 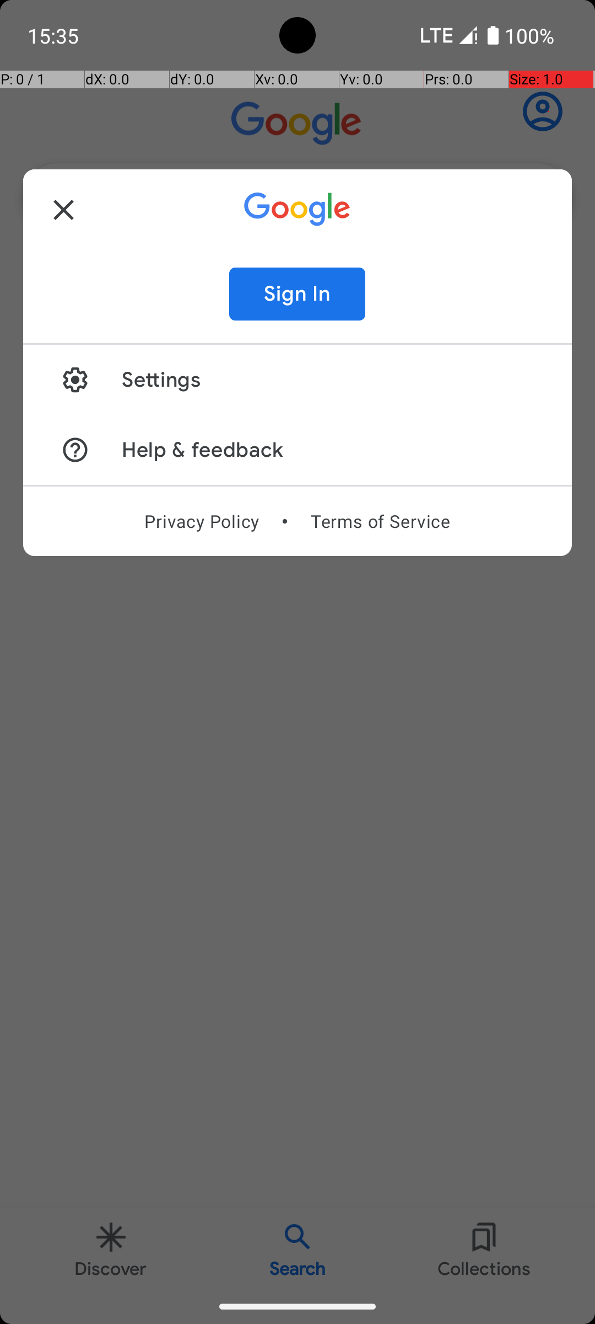 What do you see at coordinates (297, 294) in the screenshot?
I see `Sign In` at bounding box center [297, 294].